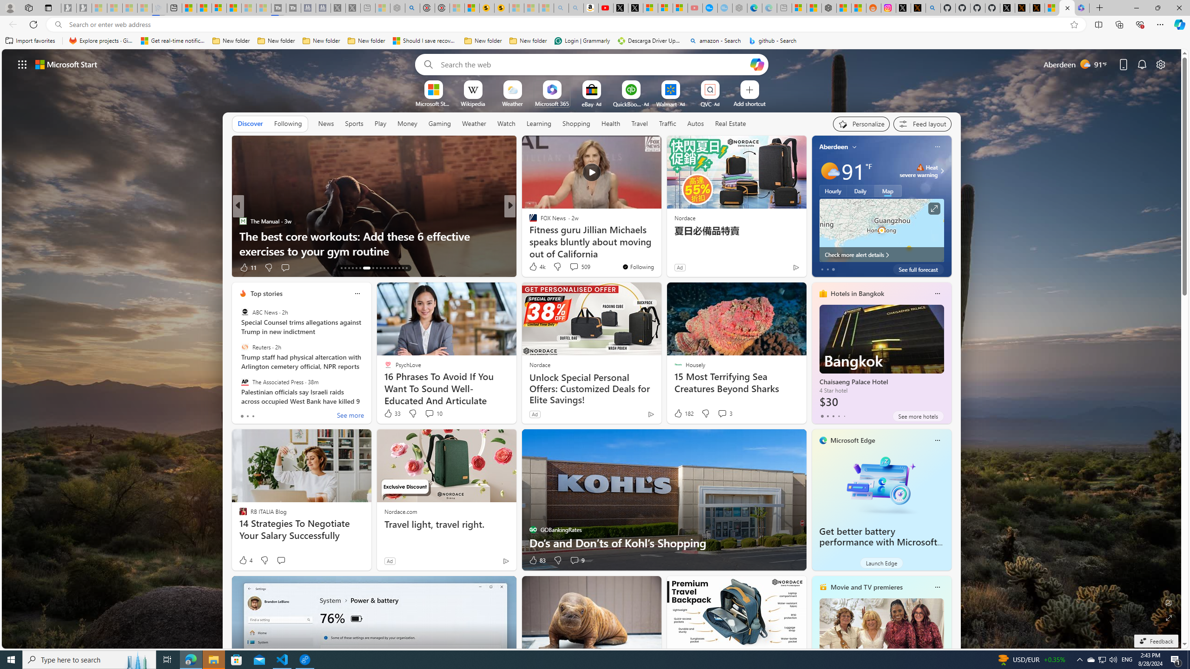 This screenshot has width=1190, height=669. I want to click on See more hotels, so click(918, 416).